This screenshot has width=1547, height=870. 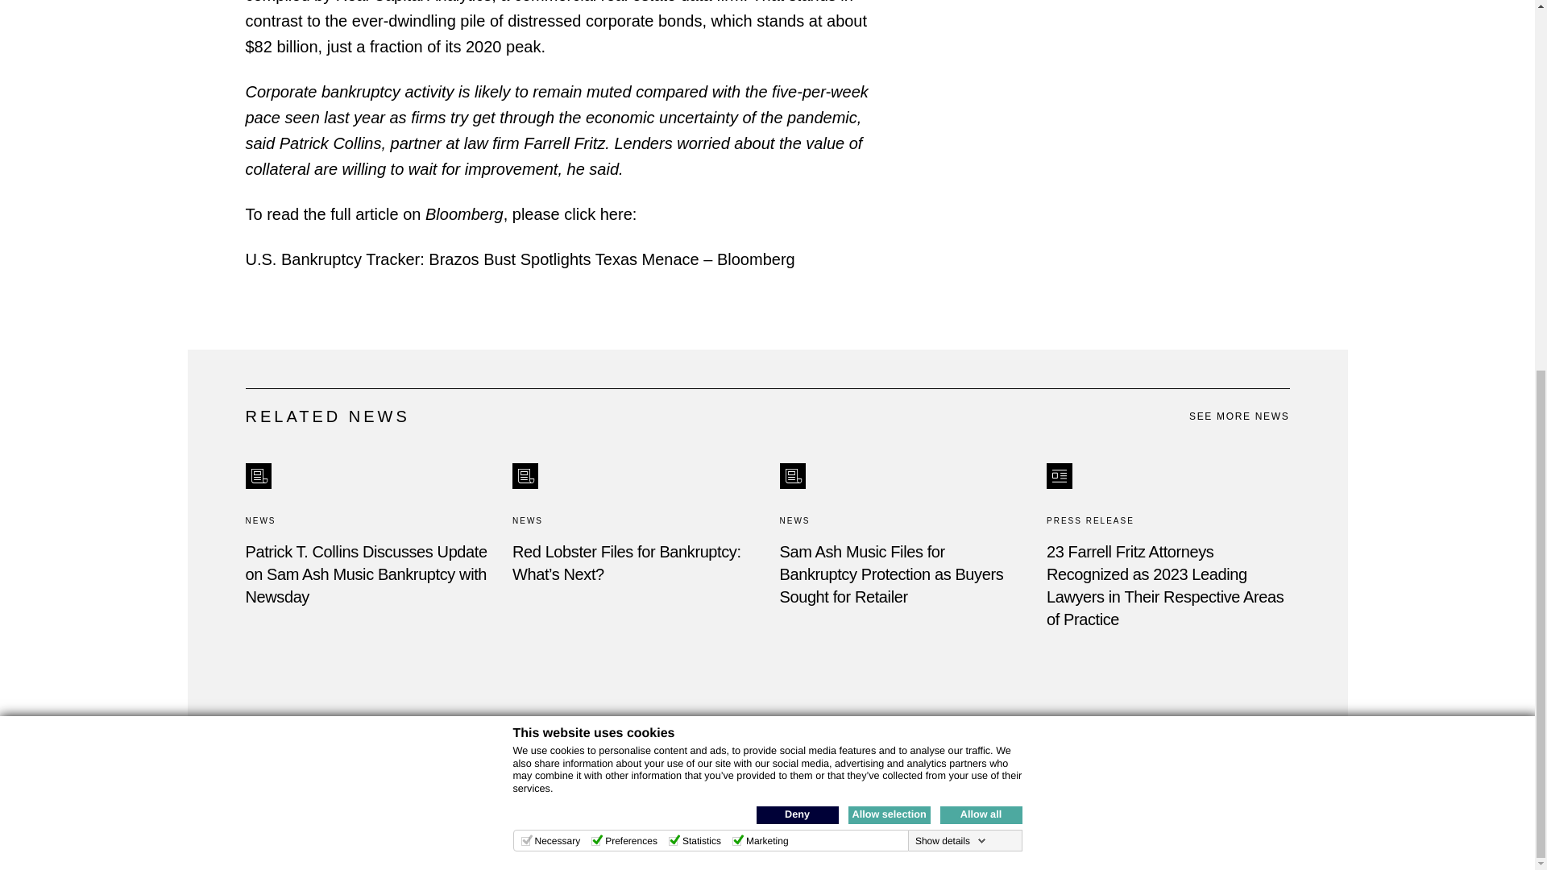 I want to click on Allow selection, so click(x=888, y=174).